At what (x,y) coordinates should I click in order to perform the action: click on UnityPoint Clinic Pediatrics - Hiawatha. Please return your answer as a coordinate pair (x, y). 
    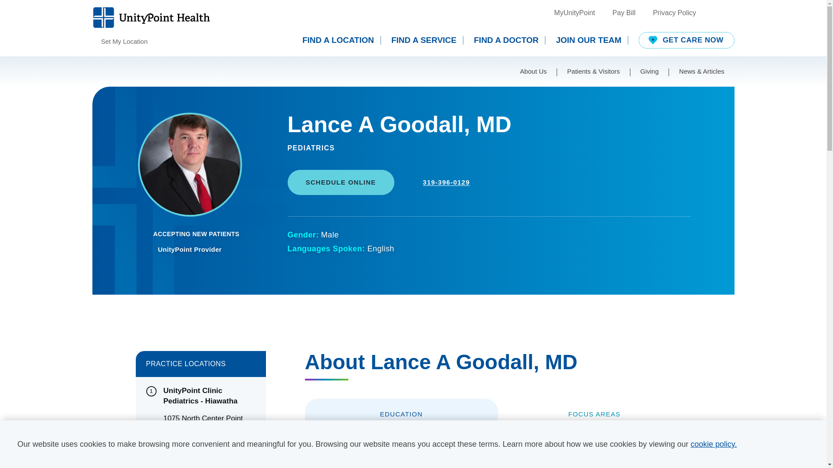
    Looking at the image, I should click on (209, 396).